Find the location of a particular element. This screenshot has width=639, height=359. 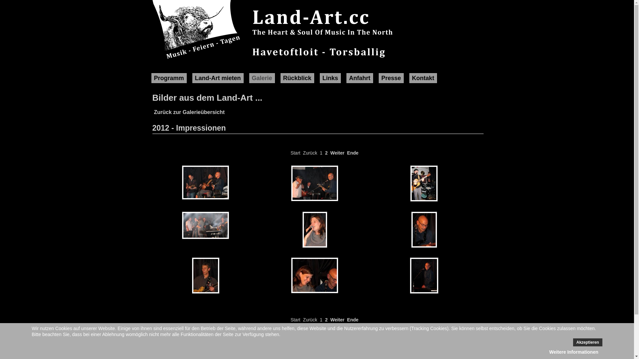

Kontakt is located at coordinates (423, 78).